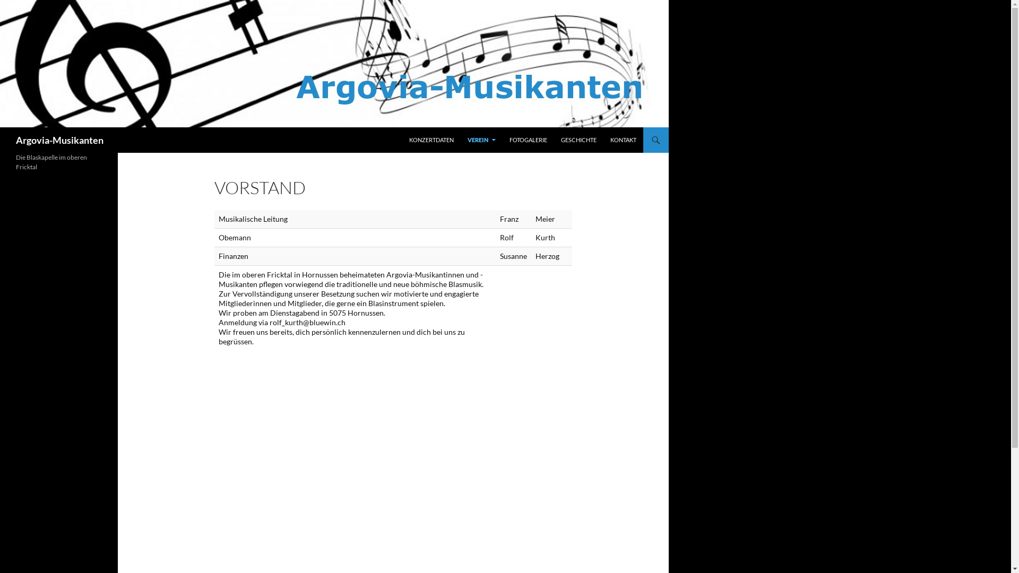 This screenshot has width=1019, height=573. Describe the element at coordinates (529, 140) in the screenshot. I see `FOTOGALERIE` at that location.